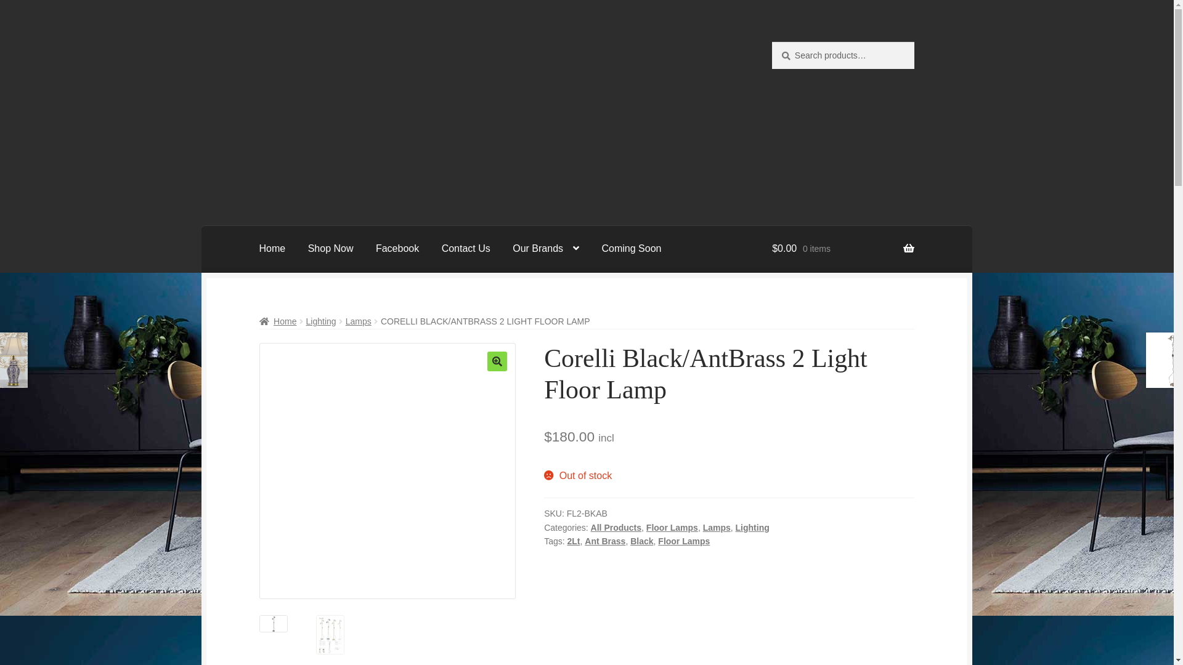  Describe the element at coordinates (616, 528) in the screenshot. I see `All Products` at that location.